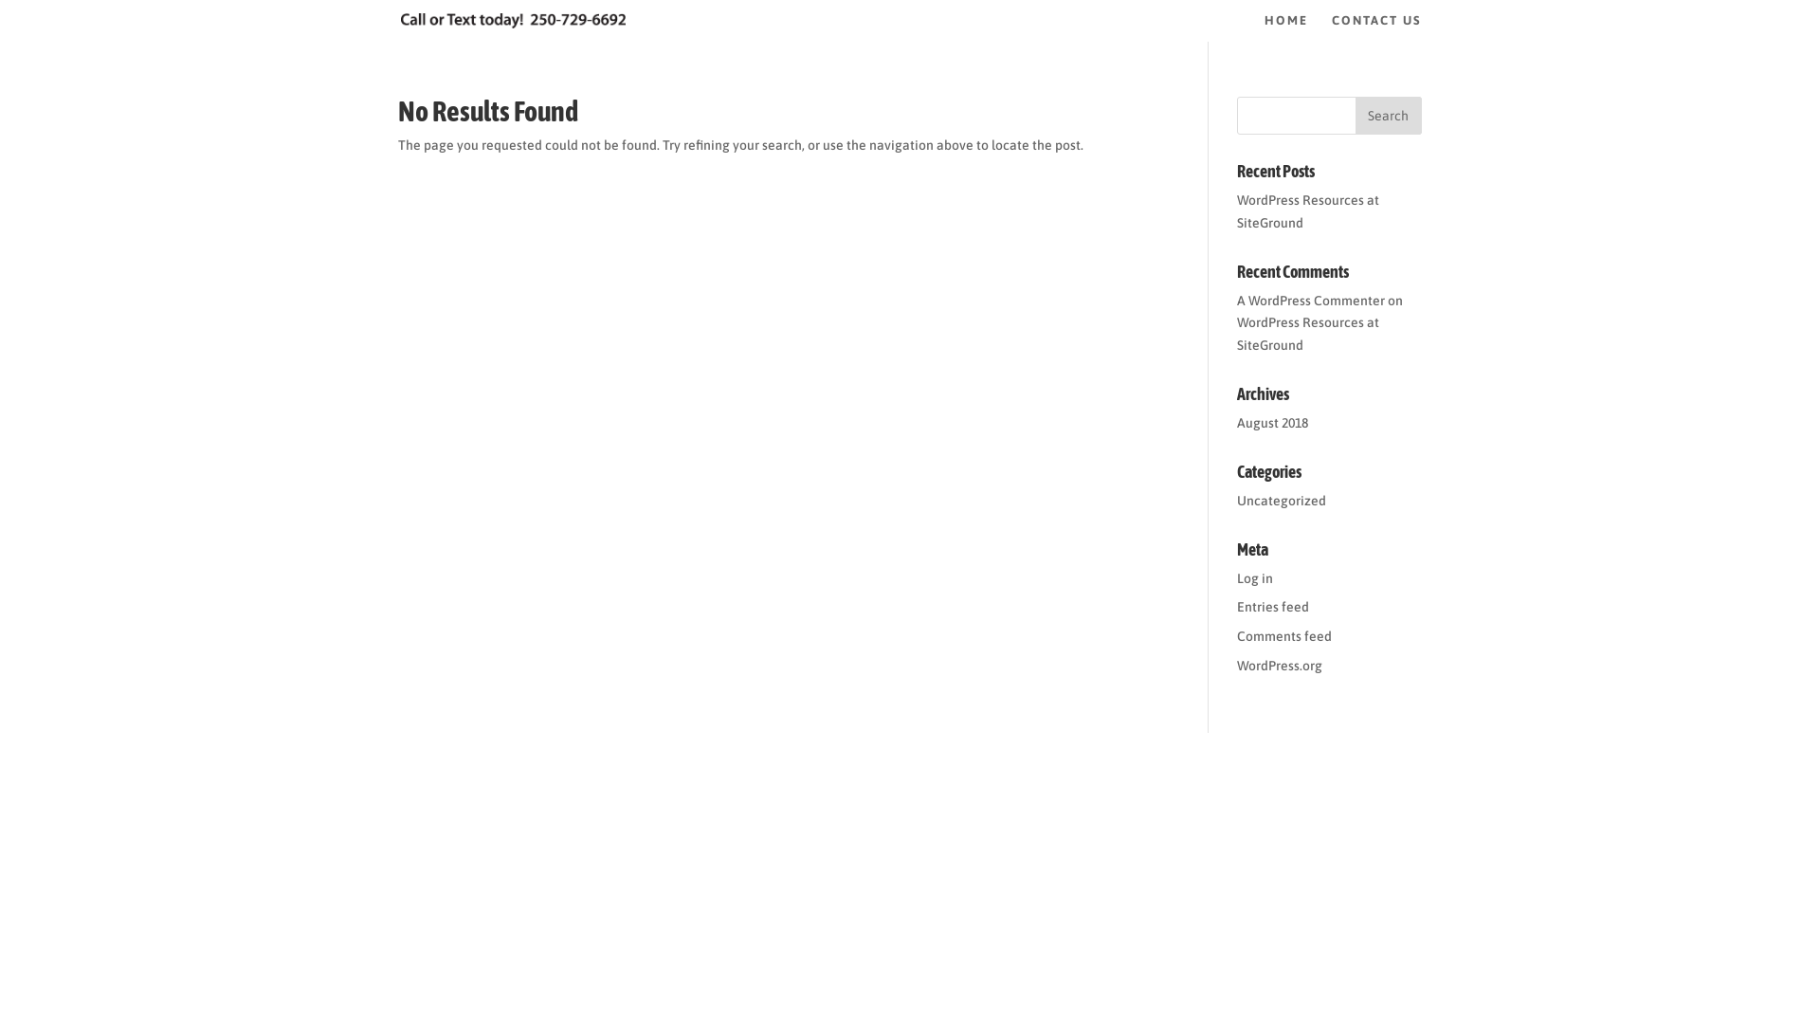 The width and height of the screenshot is (1820, 1024). Describe the element at coordinates (1272, 423) in the screenshot. I see `August 2018` at that location.